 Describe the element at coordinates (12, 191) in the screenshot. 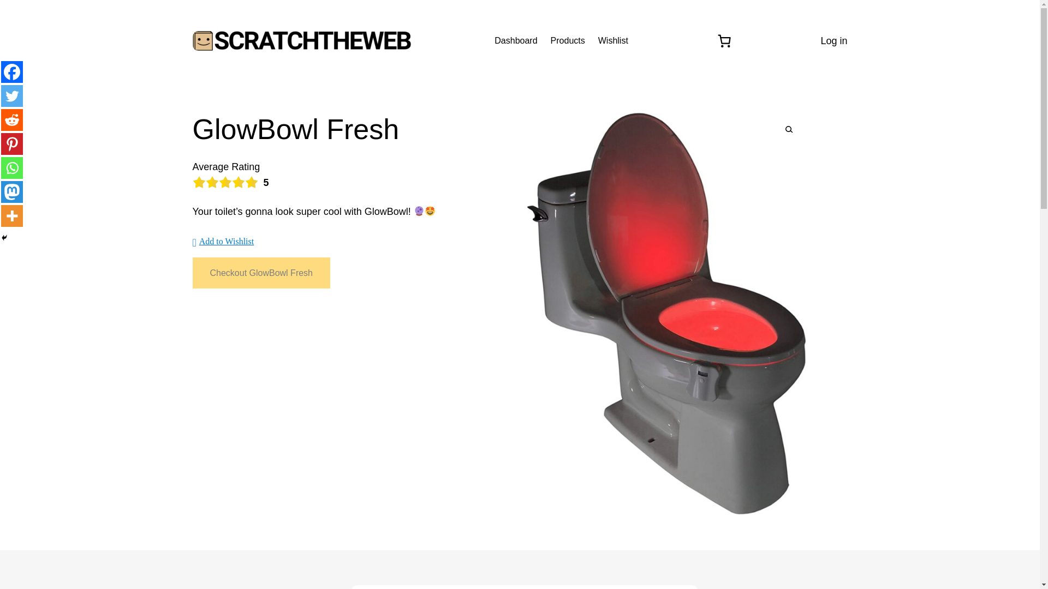

I see `Mastodon` at that location.